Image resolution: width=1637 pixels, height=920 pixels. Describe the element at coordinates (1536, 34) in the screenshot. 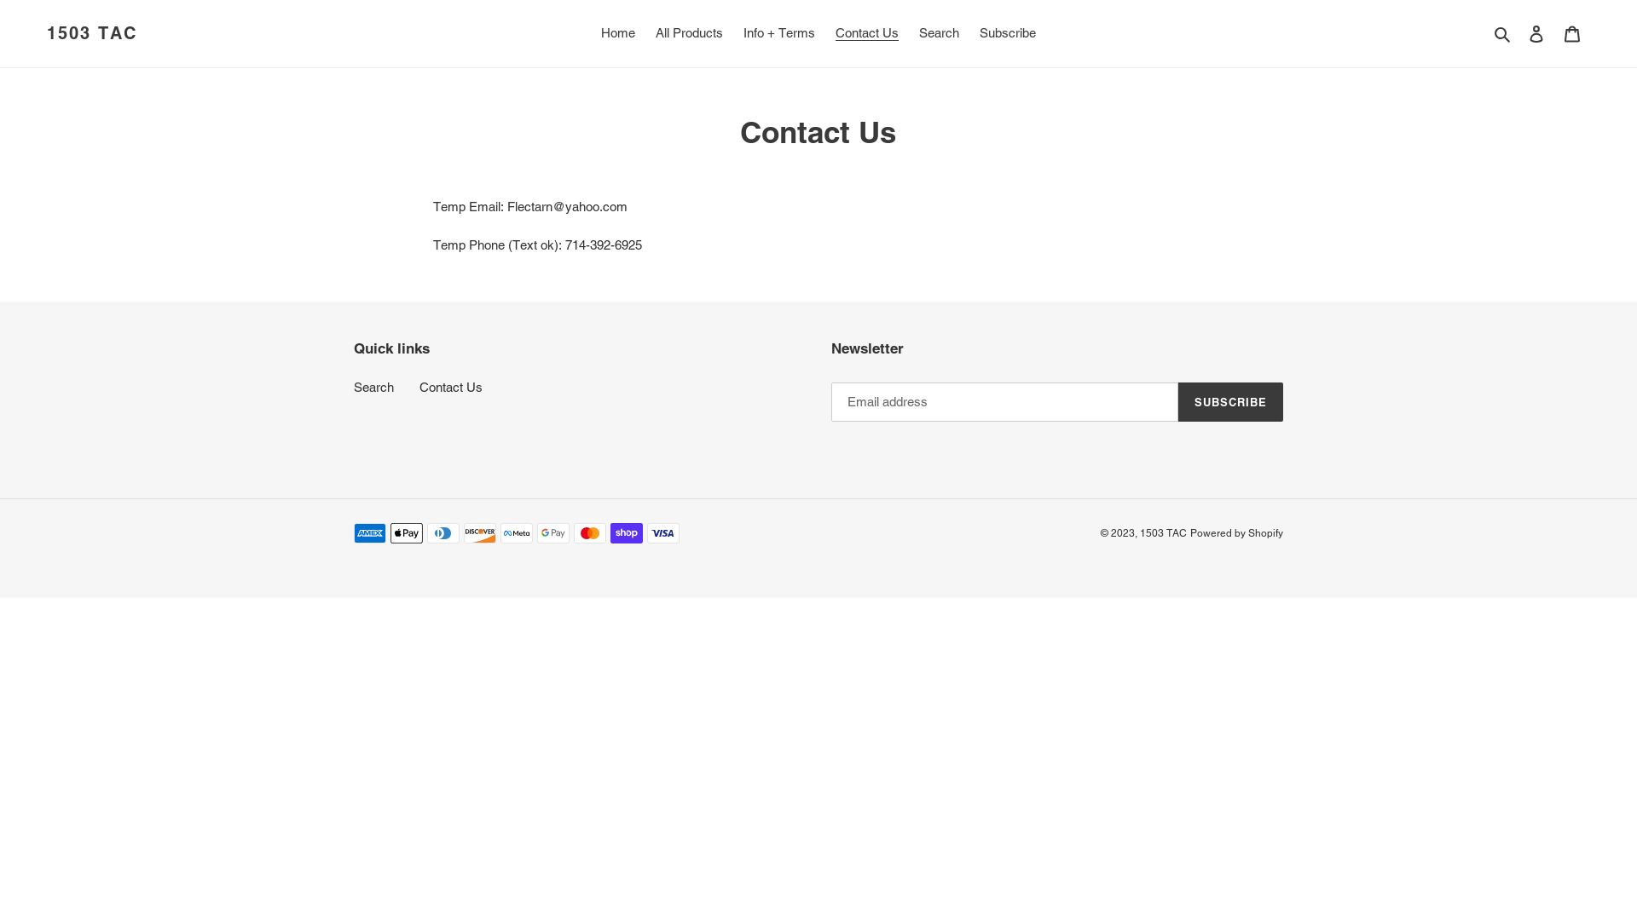

I see `Log in` at that location.